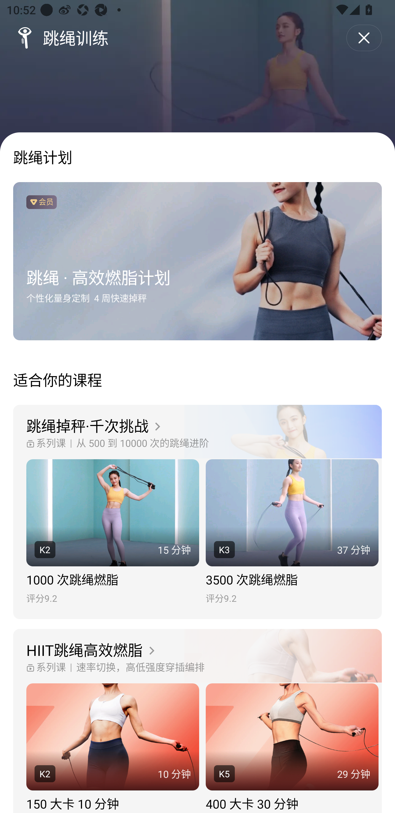  I want to click on K2 10 分钟 150 大卡 10 分钟, so click(112, 748).